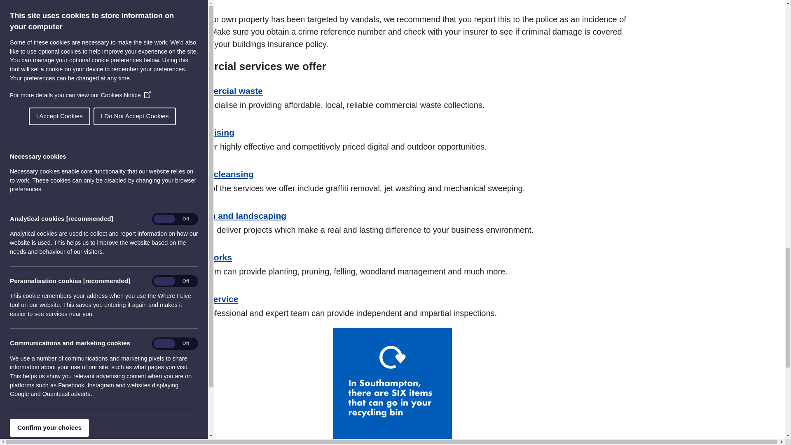  I want to click on Street cleansing, so click(220, 174).